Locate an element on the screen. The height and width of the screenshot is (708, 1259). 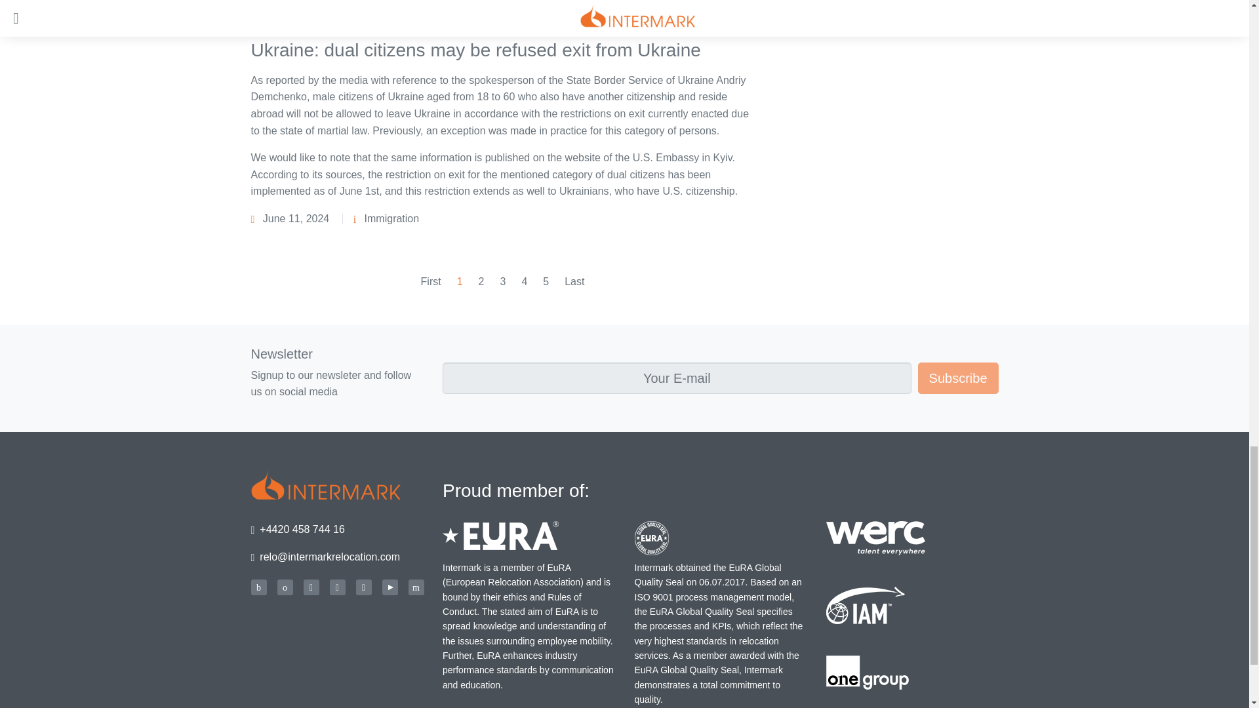
YouTube is located at coordinates (390, 587).